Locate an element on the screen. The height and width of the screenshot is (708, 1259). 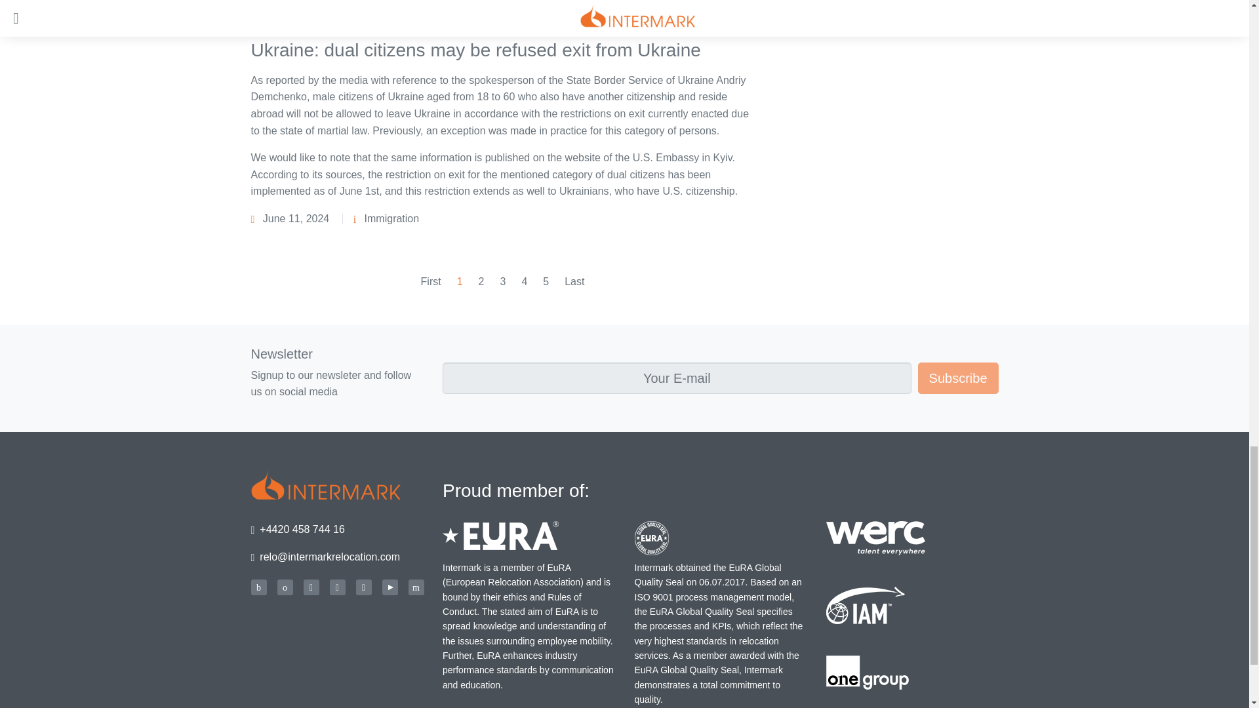
YouTube is located at coordinates (390, 587).